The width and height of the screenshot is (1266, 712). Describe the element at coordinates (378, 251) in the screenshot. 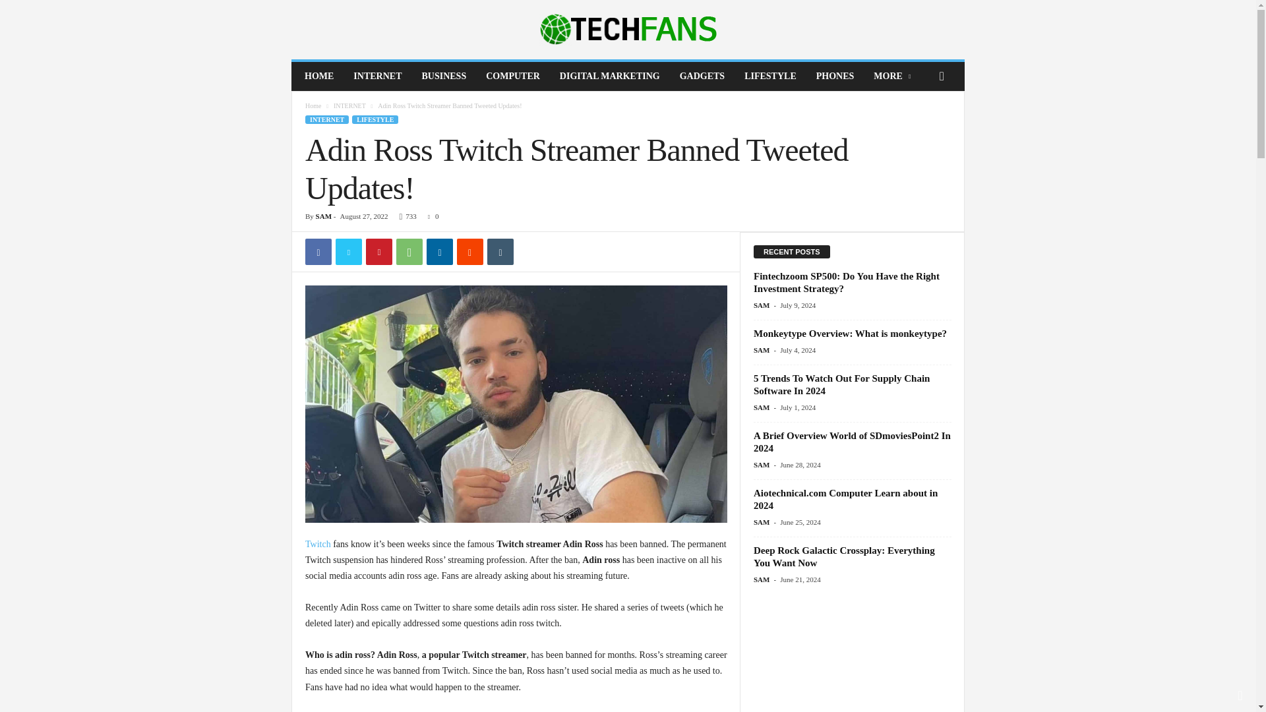

I see `Pinterest` at that location.